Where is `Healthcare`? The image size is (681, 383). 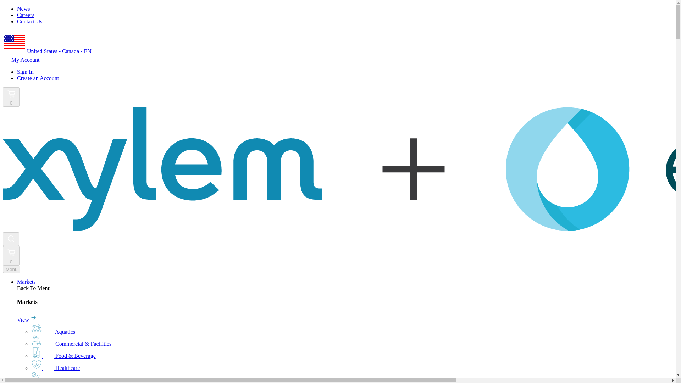
Healthcare is located at coordinates (55, 368).